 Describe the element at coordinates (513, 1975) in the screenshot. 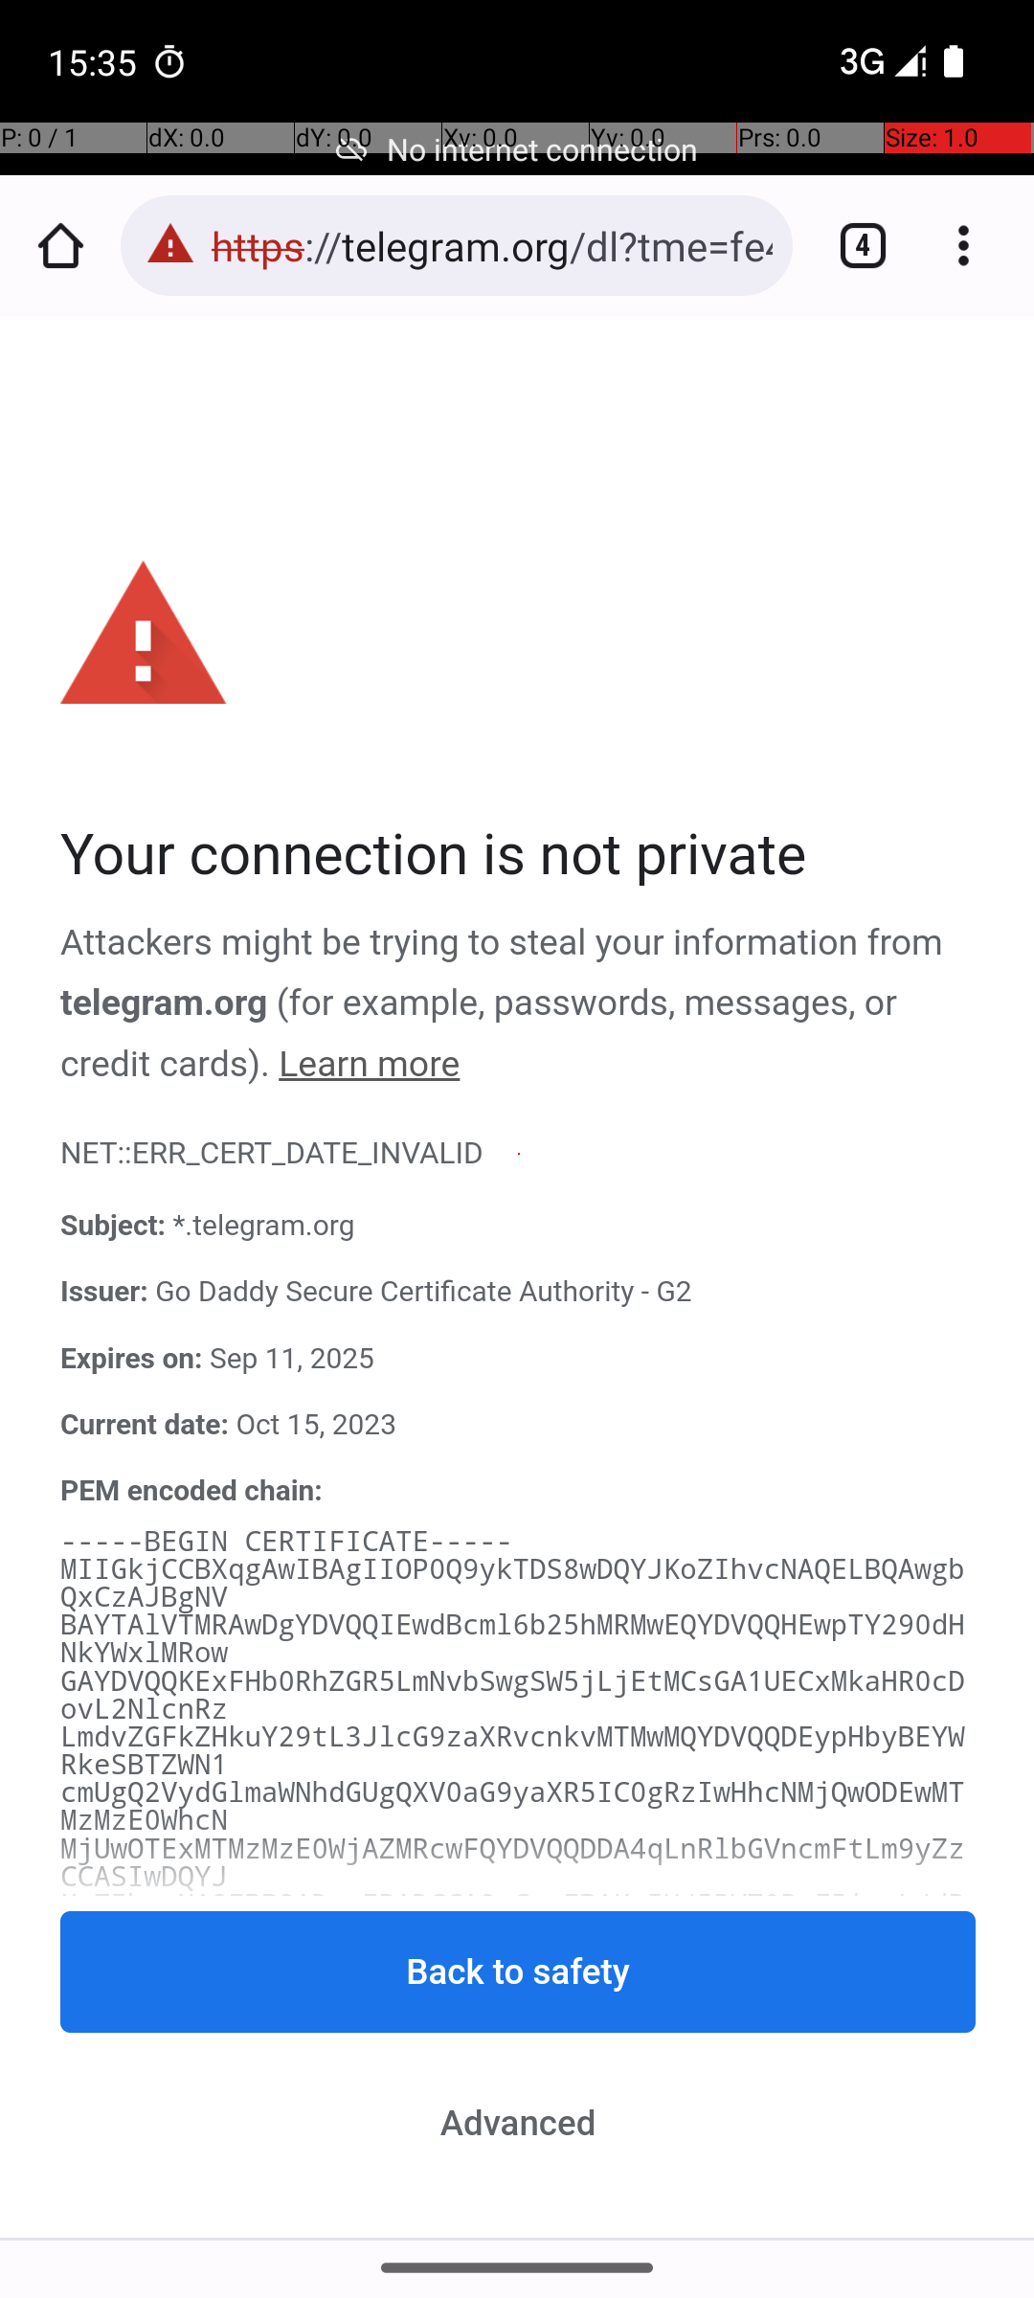

I see `3vRlAAN99rtR9/diw4JV2QsnVmReHY111XoEjUeKhjuB+ETlh/VGO/NXNPcPn/J2` at that location.